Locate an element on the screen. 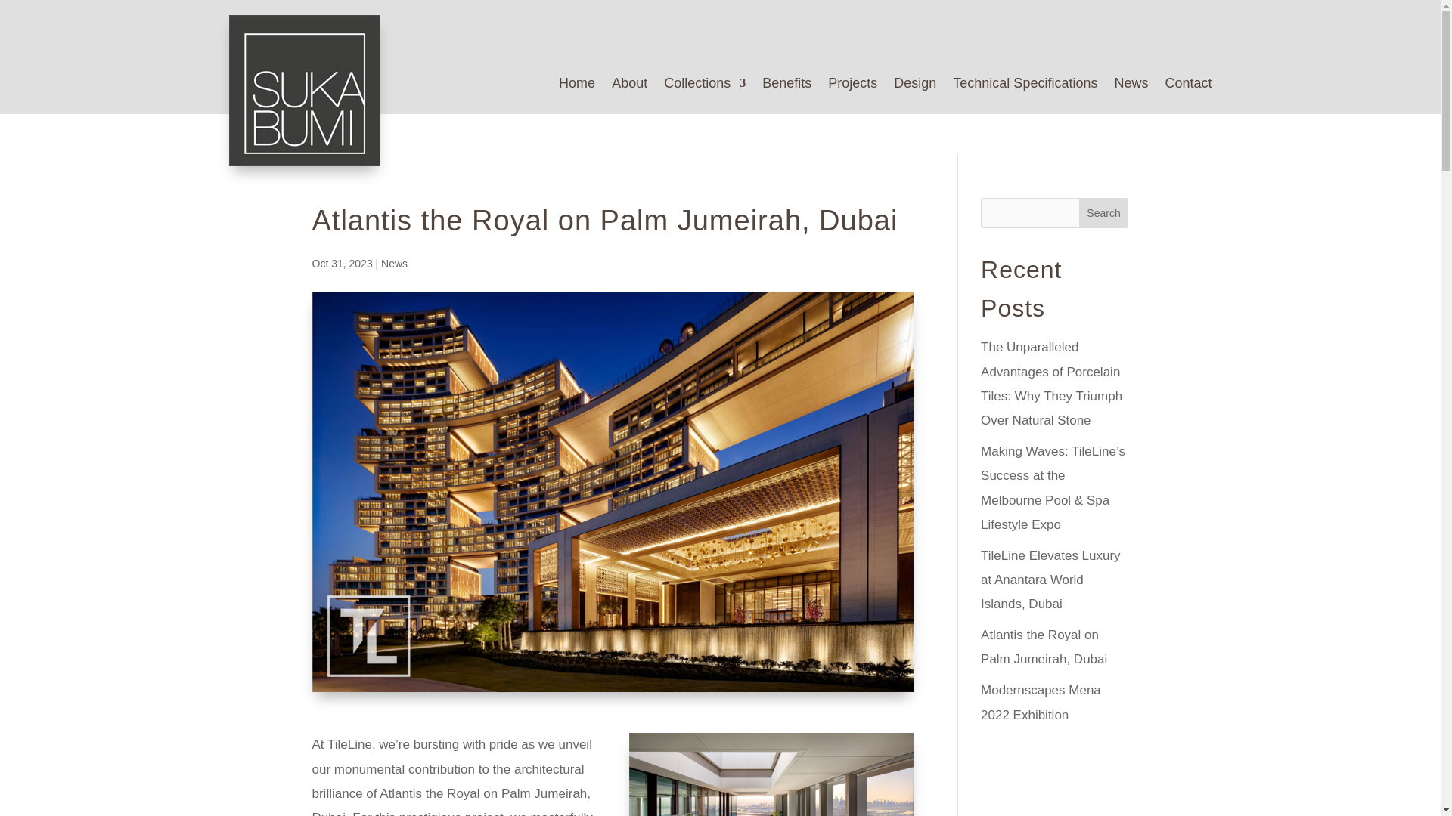 The height and width of the screenshot is (816, 1452). Technical Specifications is located at coordinates (1025, 86).